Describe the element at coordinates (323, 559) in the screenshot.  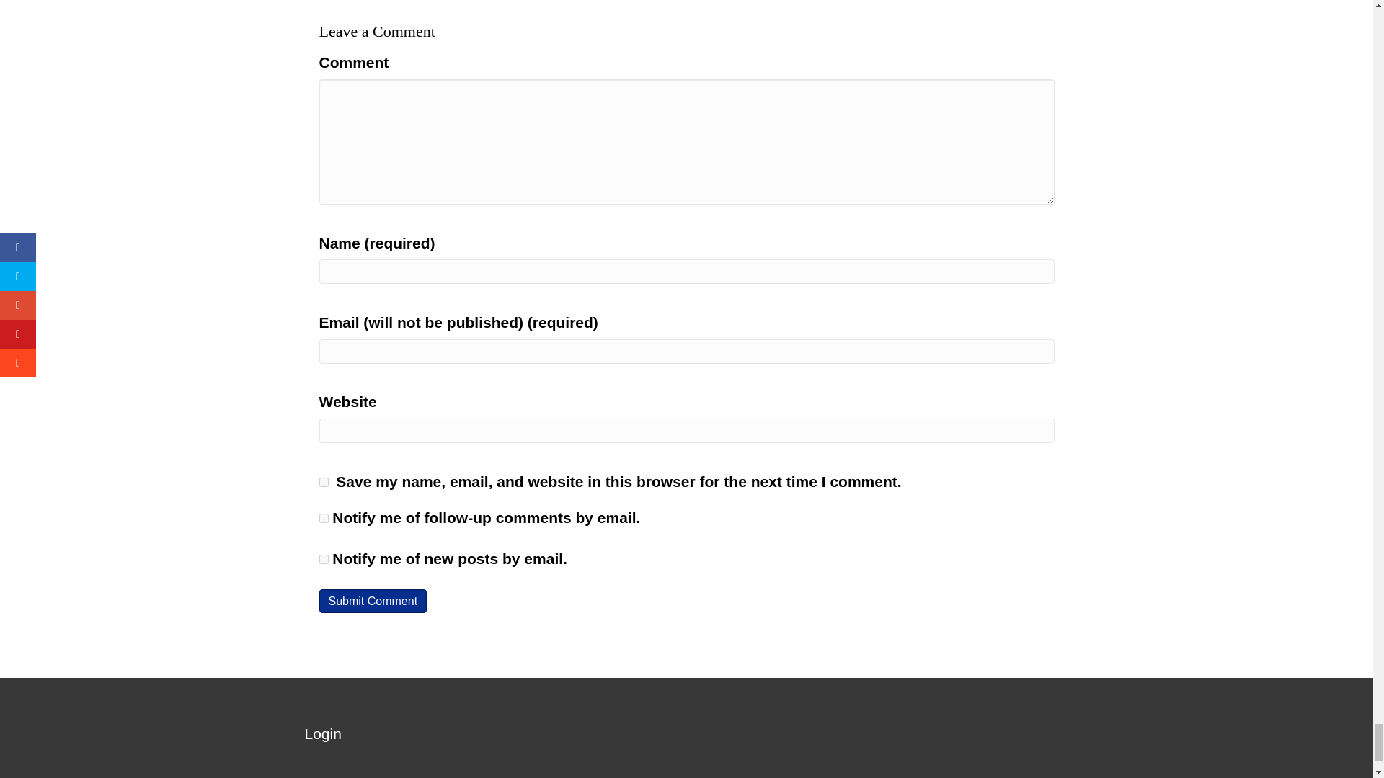
I see `subscribe` at that location.